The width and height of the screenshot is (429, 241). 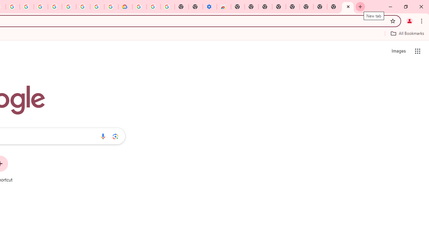 I want to click on Ad Settings, so click(x=41, y=7).